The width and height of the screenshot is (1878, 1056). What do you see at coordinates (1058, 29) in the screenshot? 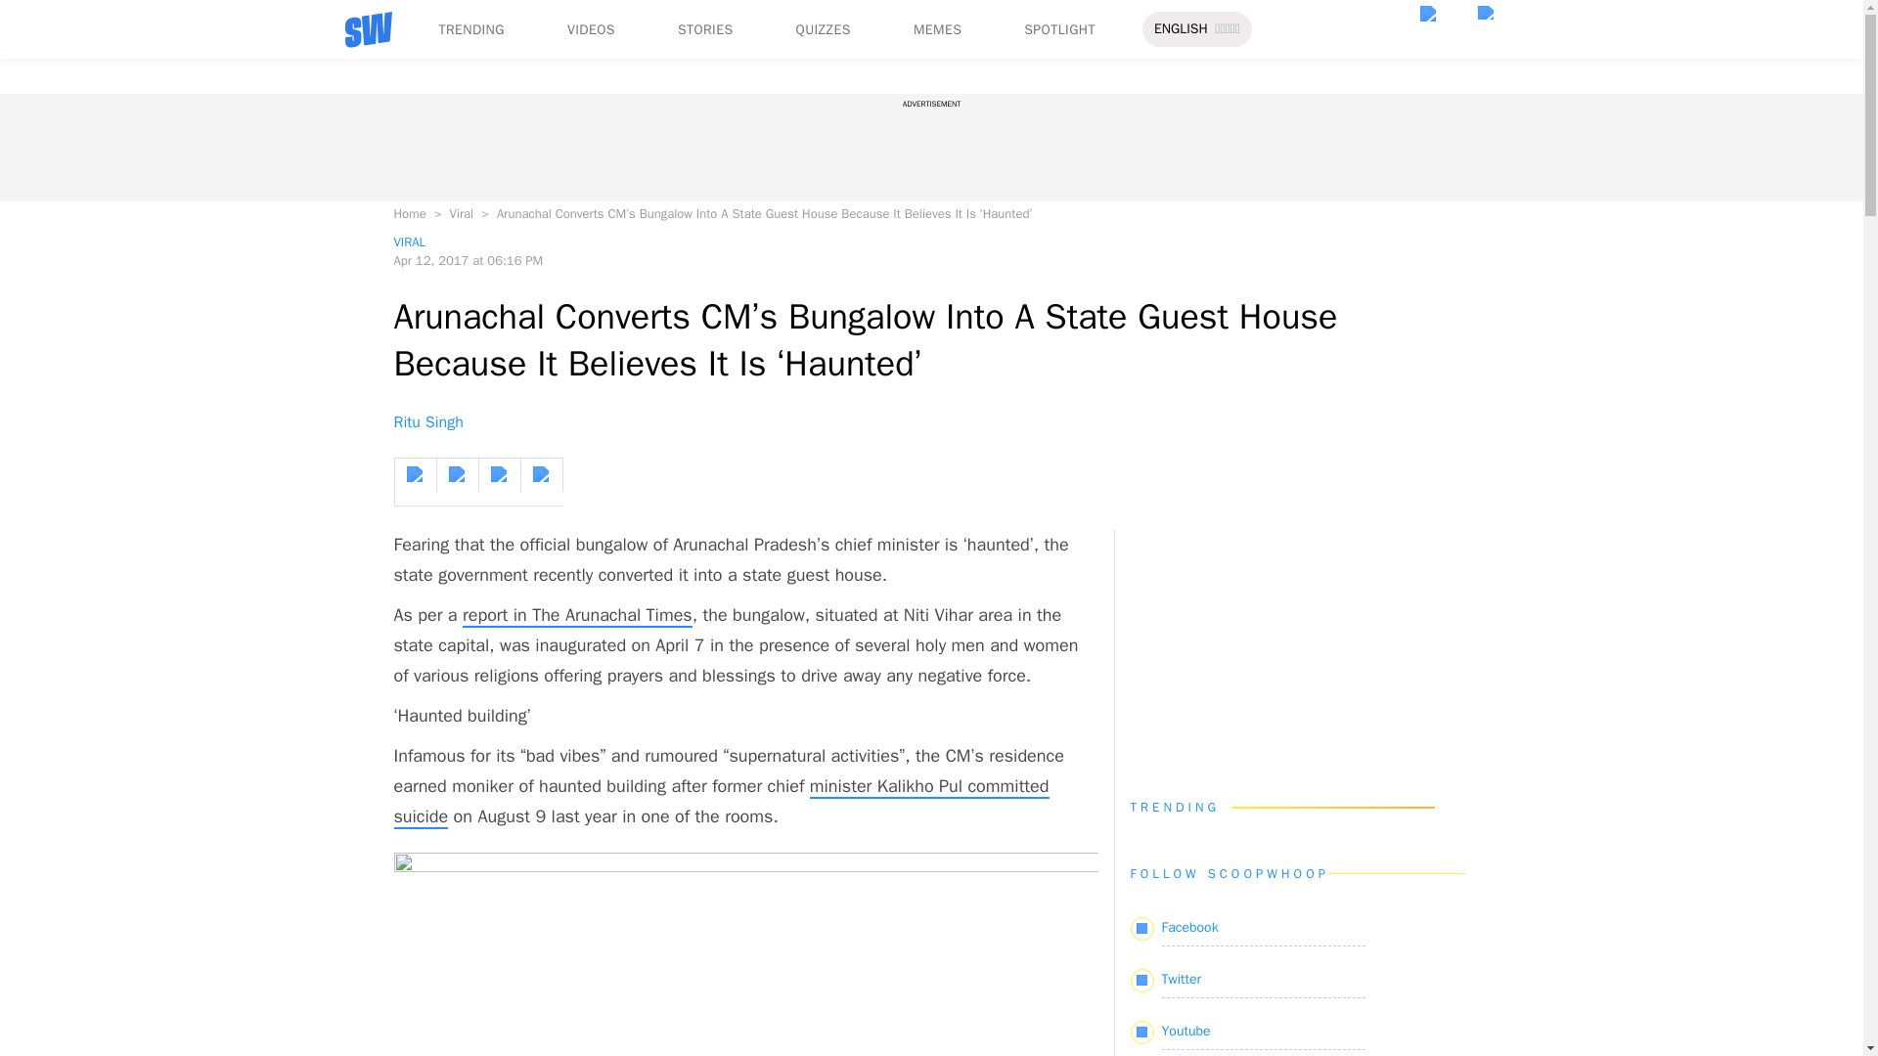
I see `SPOTLIGHT` at bounding box center [1058, 29].